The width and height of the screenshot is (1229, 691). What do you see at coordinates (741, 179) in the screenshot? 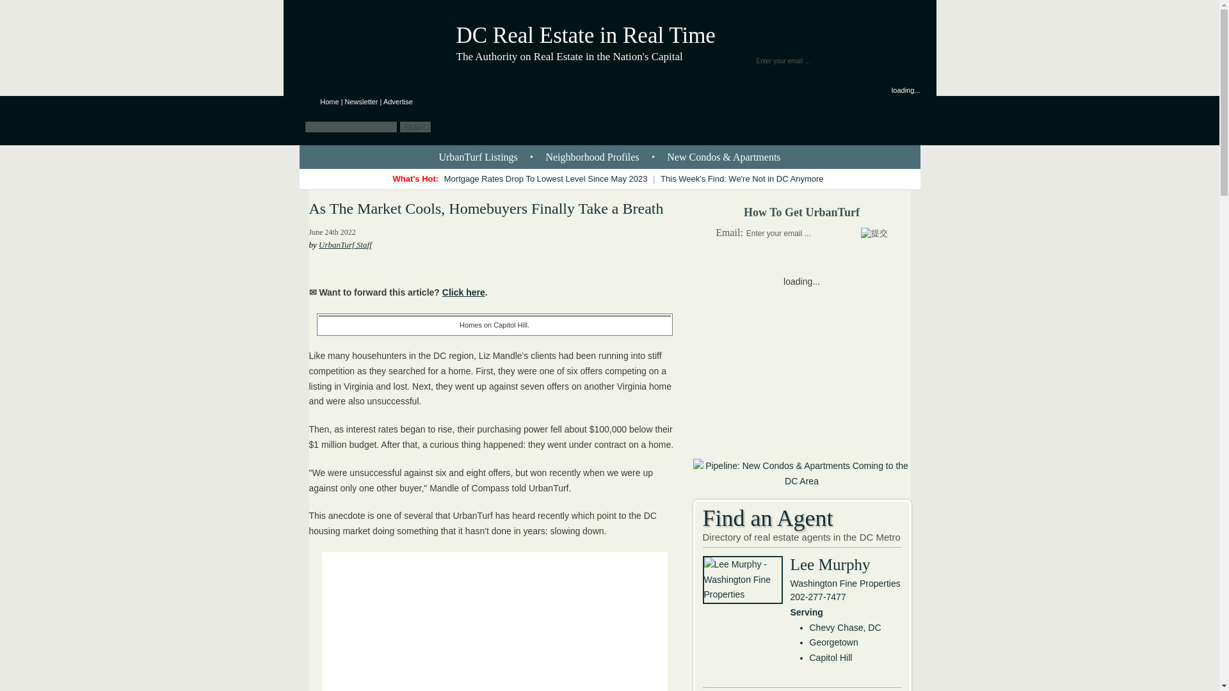
I see `This Week's Find: We're Not in DC Anymore` at bounding box center [741, 179].